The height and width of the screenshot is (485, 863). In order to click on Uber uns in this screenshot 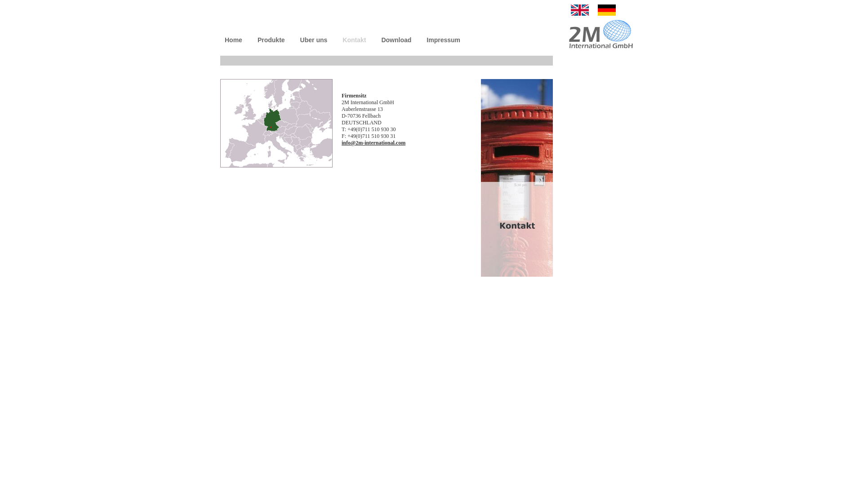, I will do `click(314, 40)`.